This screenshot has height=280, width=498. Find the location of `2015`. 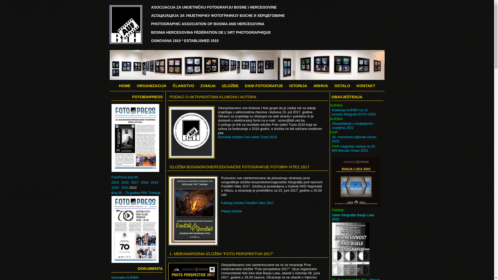

2015 is located at coordinates (115, 183).